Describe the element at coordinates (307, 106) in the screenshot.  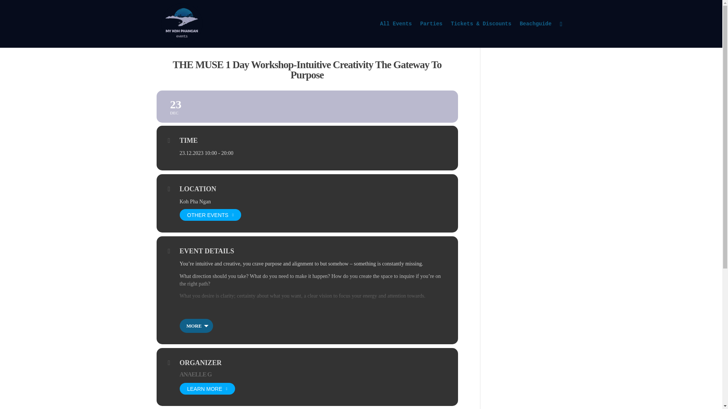
I see `All Events` at that location.